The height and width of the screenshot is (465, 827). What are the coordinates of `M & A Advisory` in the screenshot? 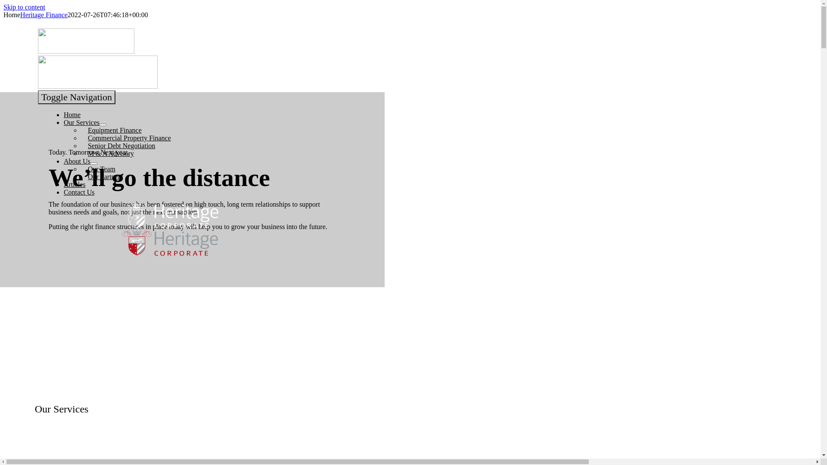 It's located at (111, 153).